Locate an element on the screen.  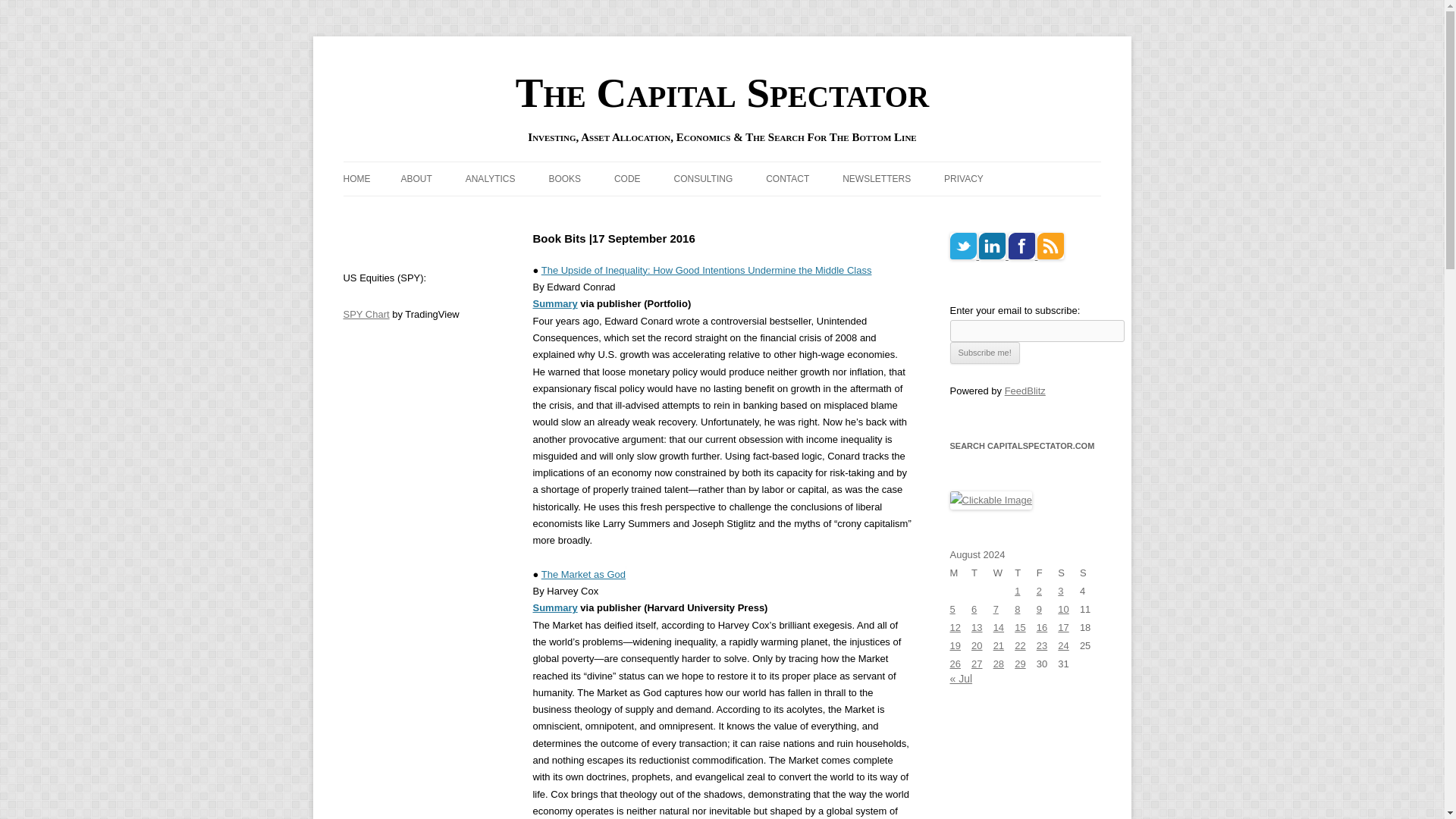
RSS is located at coordinates (1050, 246).